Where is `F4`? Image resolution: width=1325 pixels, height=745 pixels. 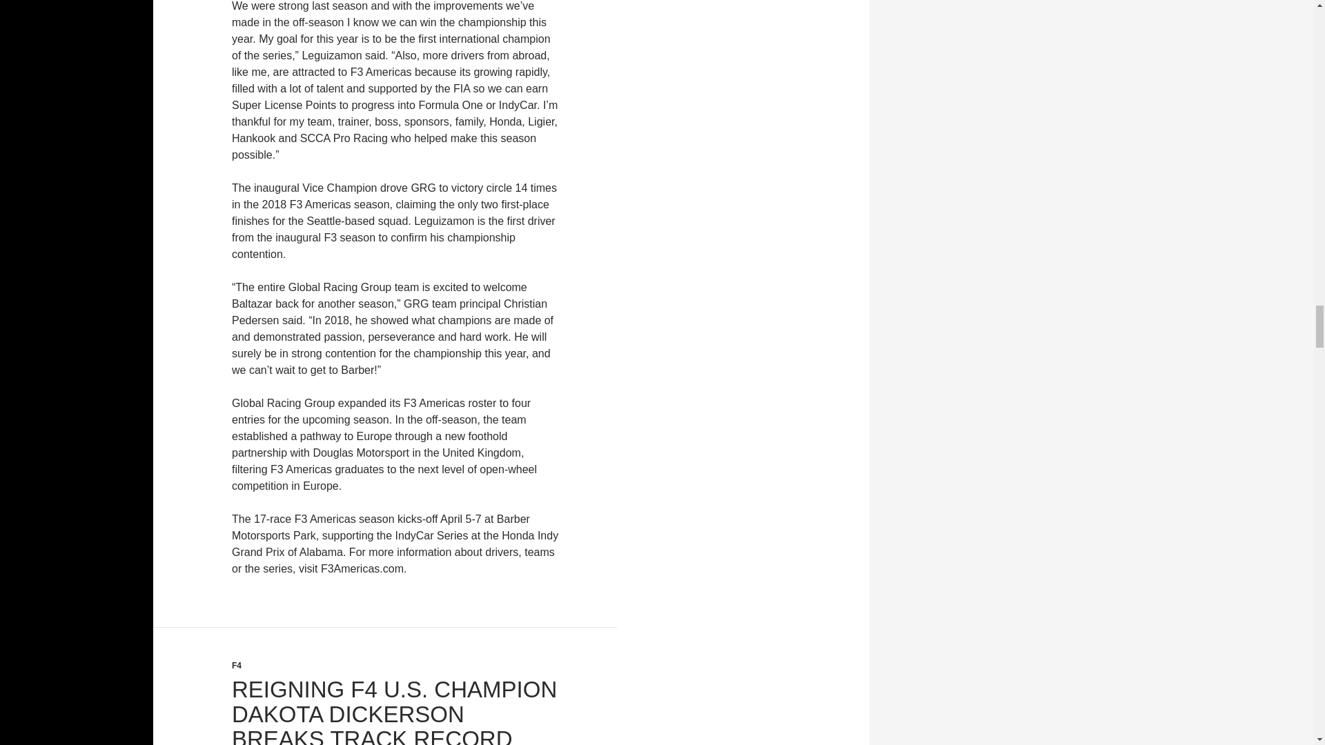 F4 is located at coordinates (236, 665).